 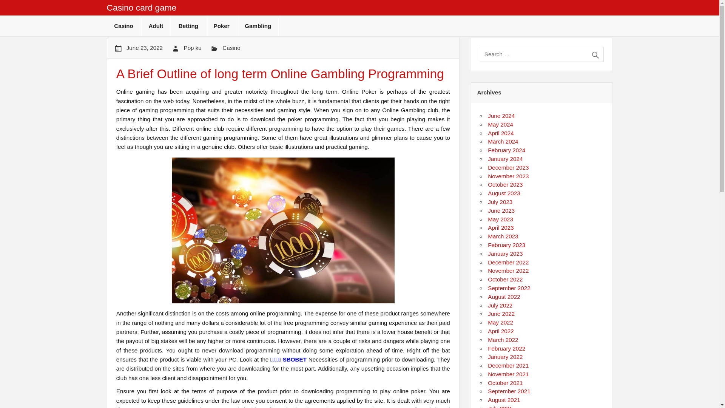 What do you see at coordinates (501, 314) in the screenshot?
I see `June 2022` at bounding box center [501, 314].